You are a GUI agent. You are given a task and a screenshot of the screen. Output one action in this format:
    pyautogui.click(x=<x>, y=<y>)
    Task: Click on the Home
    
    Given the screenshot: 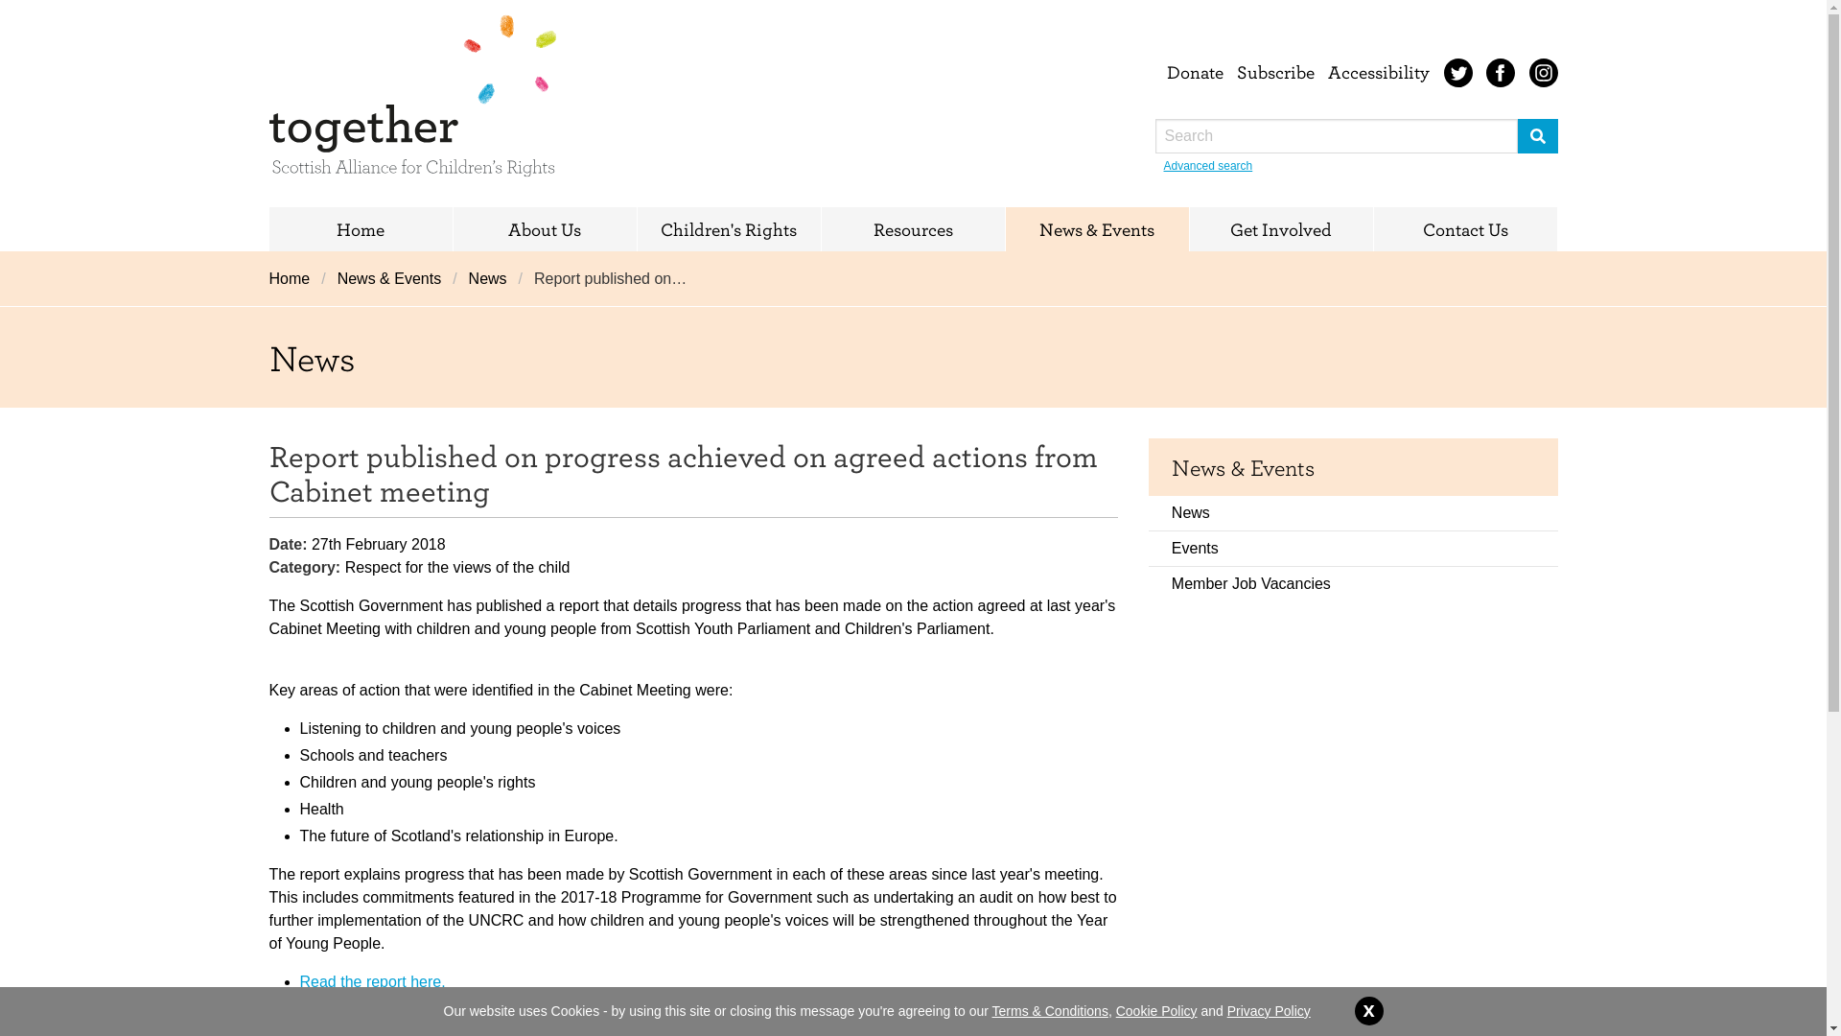 What is the action you would take?
    pyautogui.click(x=360, y=229)
    